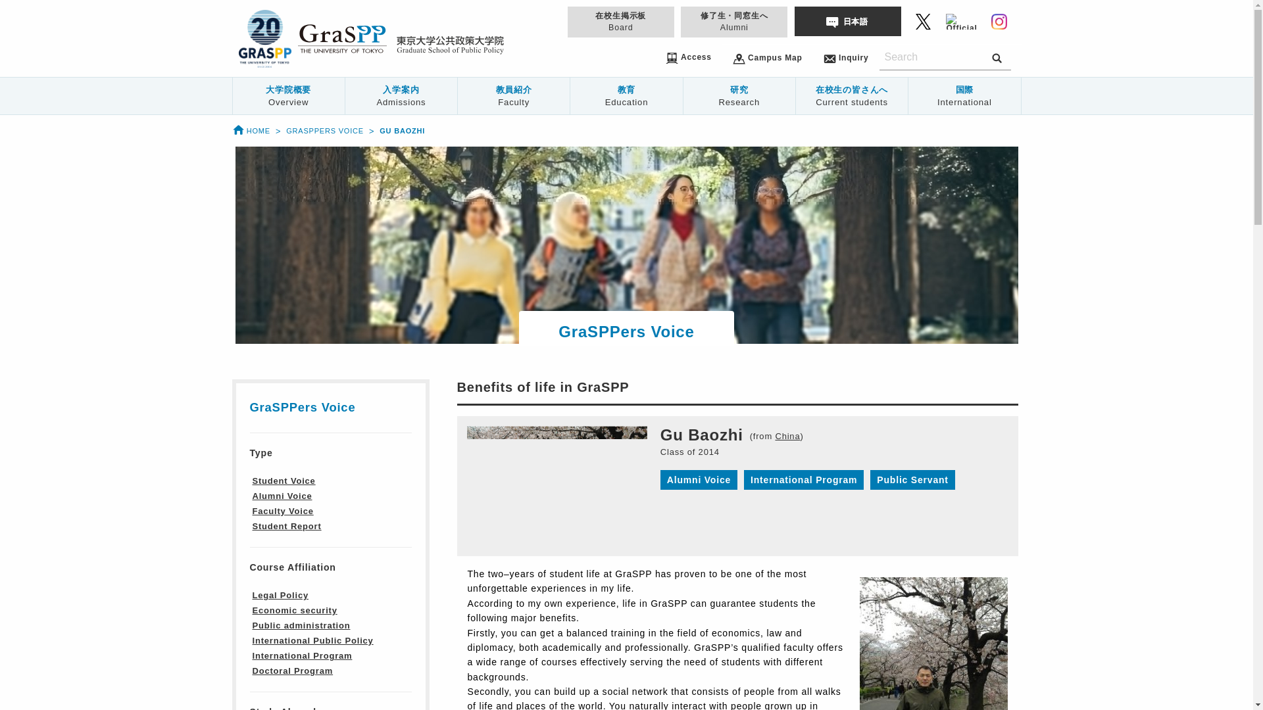 The image size is (1263, 710). Describe the element at coordinates (325, 131) in the screenshot. I see `GraSPPers Voice` at that location.